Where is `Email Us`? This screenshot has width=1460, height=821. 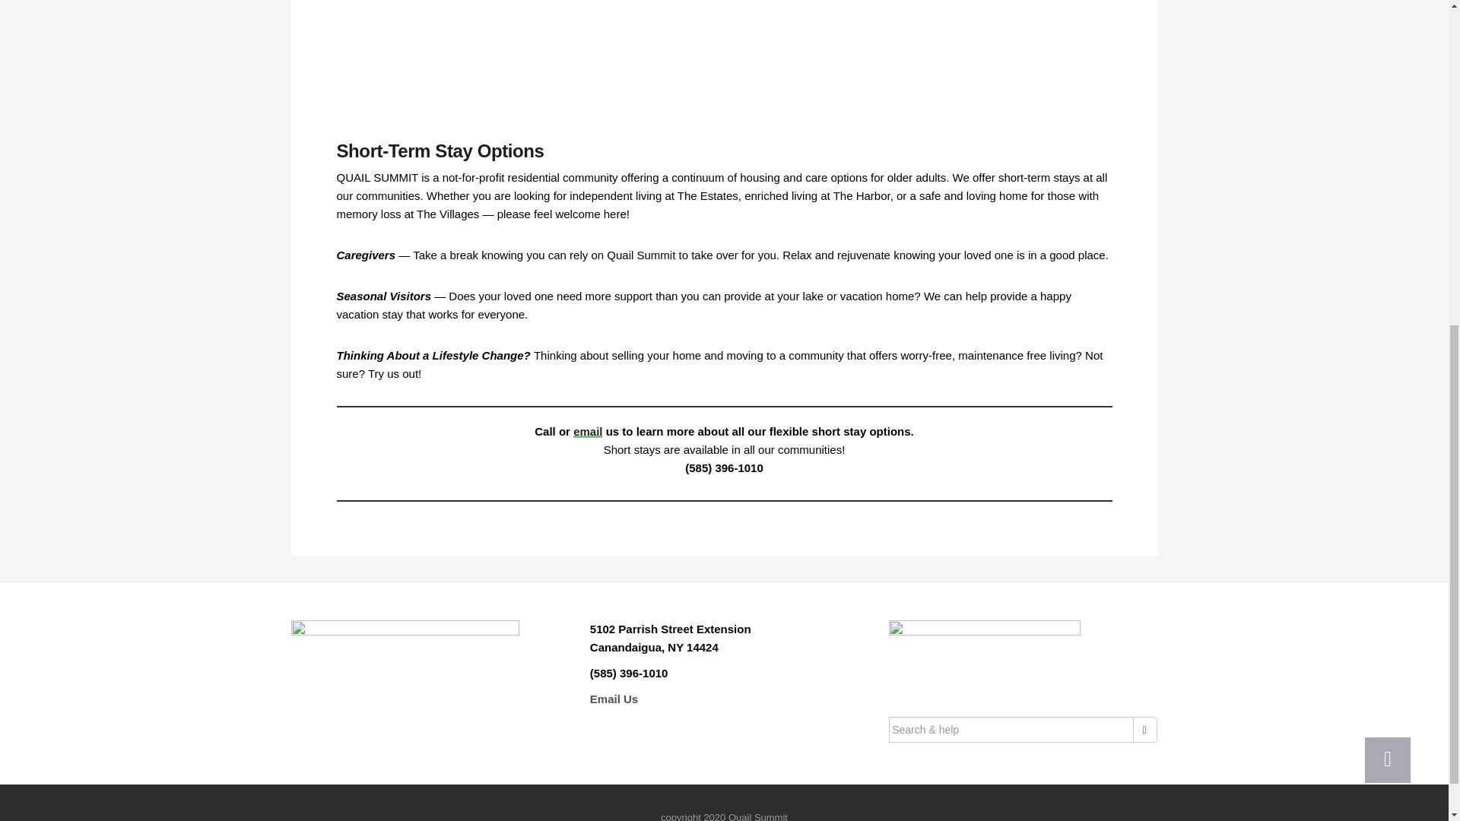
Email Us is located at coordinates (614, 699).